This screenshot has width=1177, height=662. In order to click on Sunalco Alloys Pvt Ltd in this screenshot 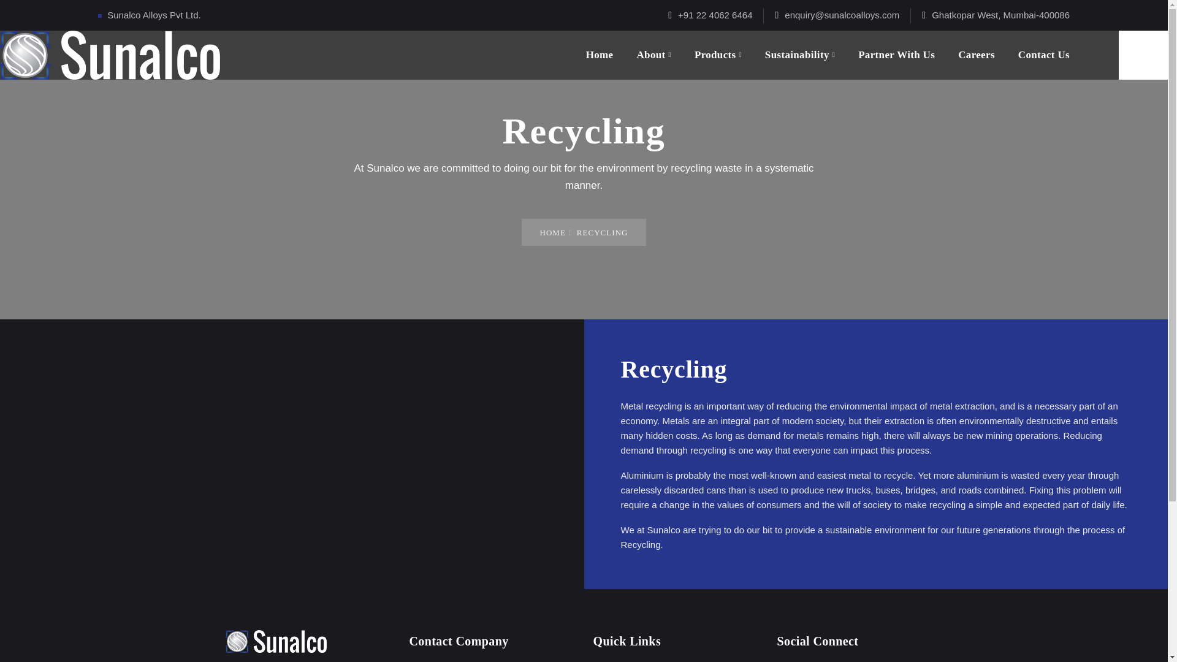, I will do `click(110, 54)`.